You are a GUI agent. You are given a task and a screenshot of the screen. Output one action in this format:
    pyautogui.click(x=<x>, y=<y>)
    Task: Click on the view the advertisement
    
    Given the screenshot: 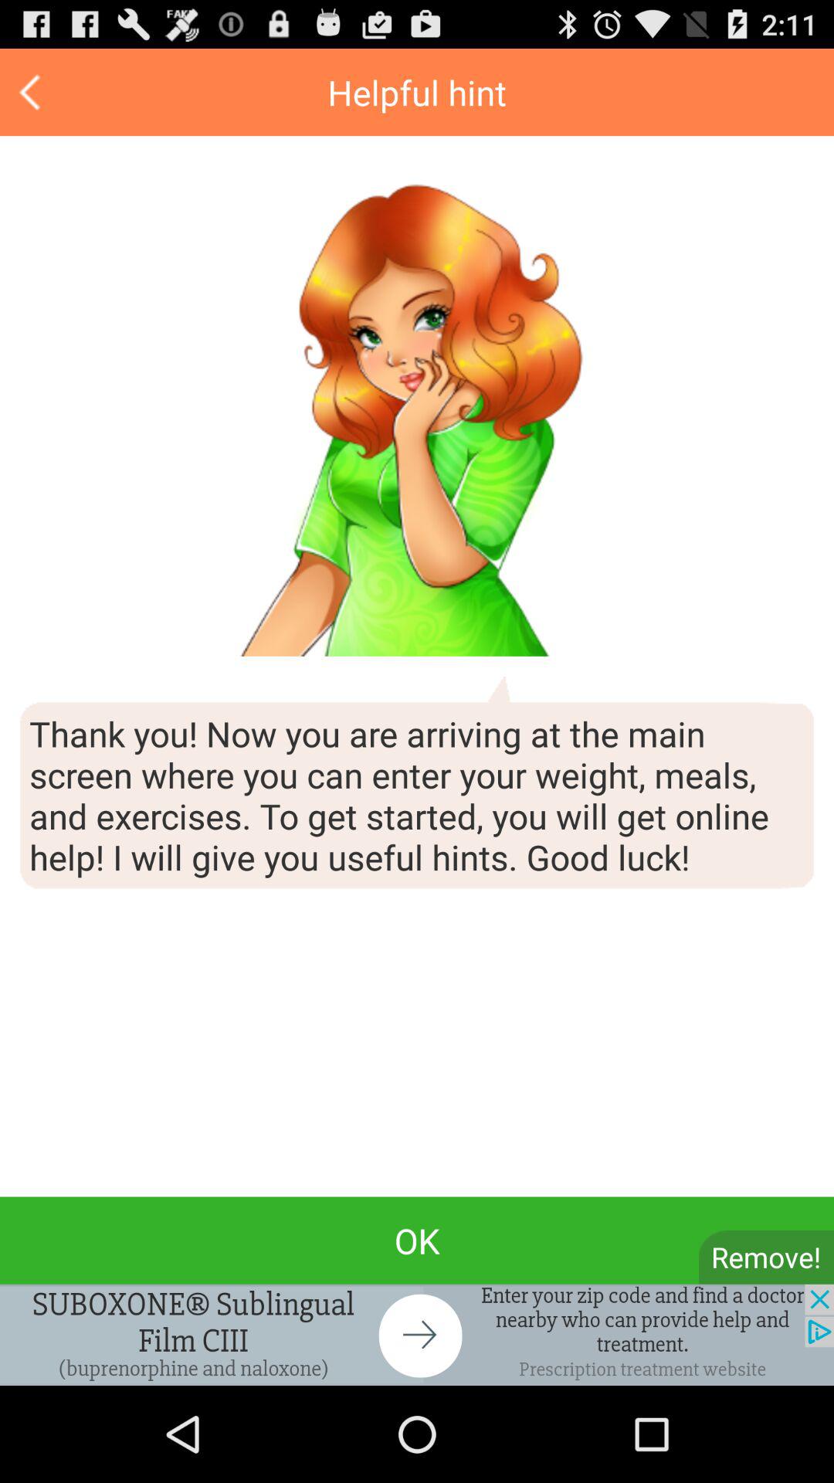 What is the action you would take?
    pyautogui.click(x=417, y=1335)
    